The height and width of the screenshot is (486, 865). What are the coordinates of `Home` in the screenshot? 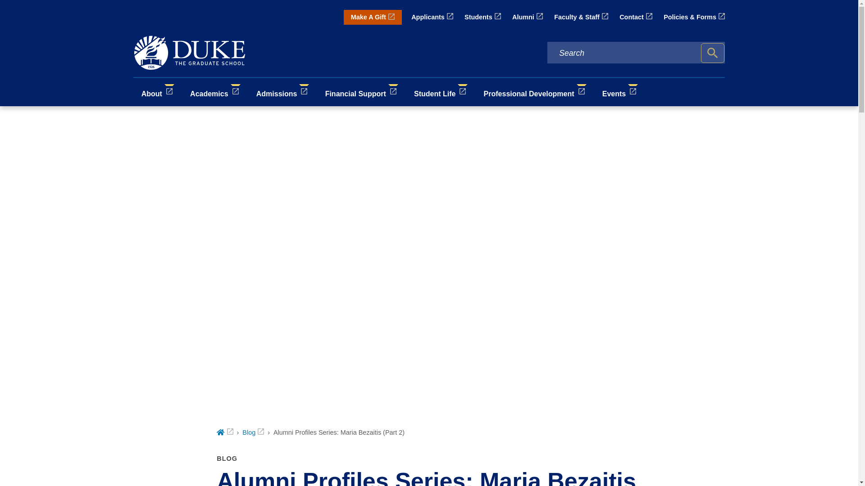 It's located at (224, 432).